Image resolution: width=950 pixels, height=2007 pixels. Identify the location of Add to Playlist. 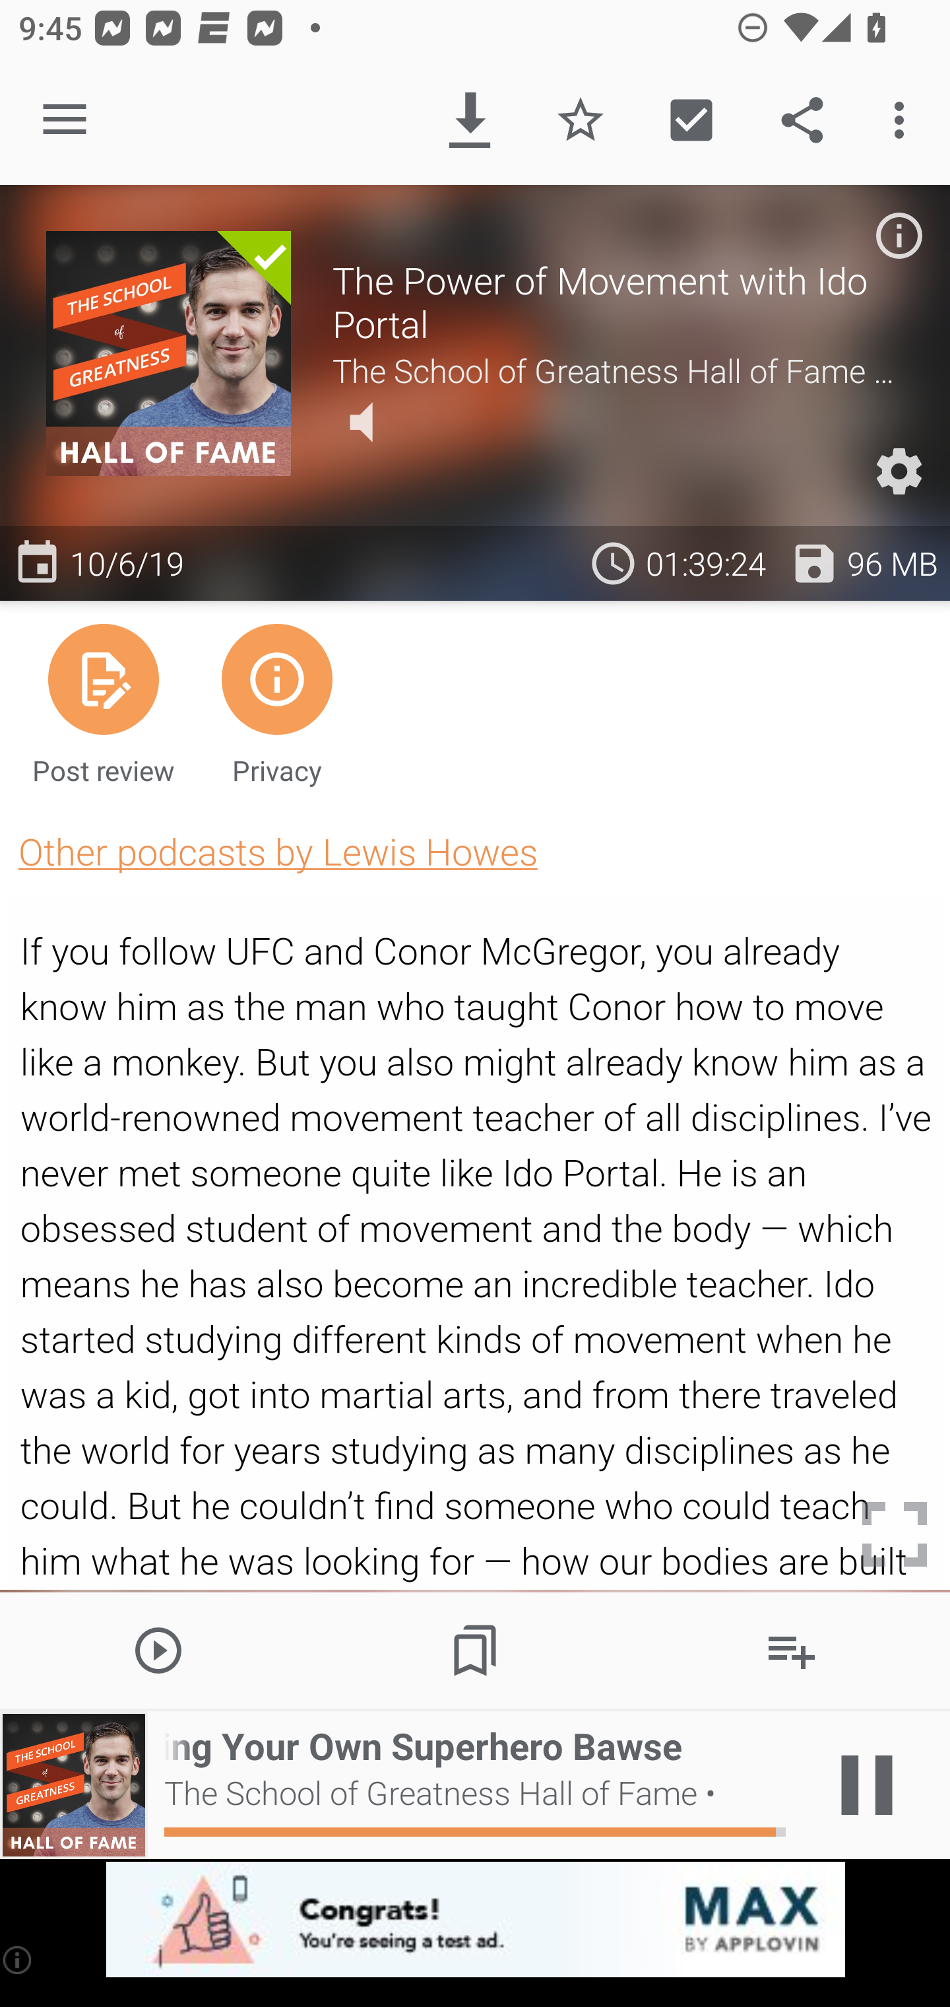
(792, 1649).